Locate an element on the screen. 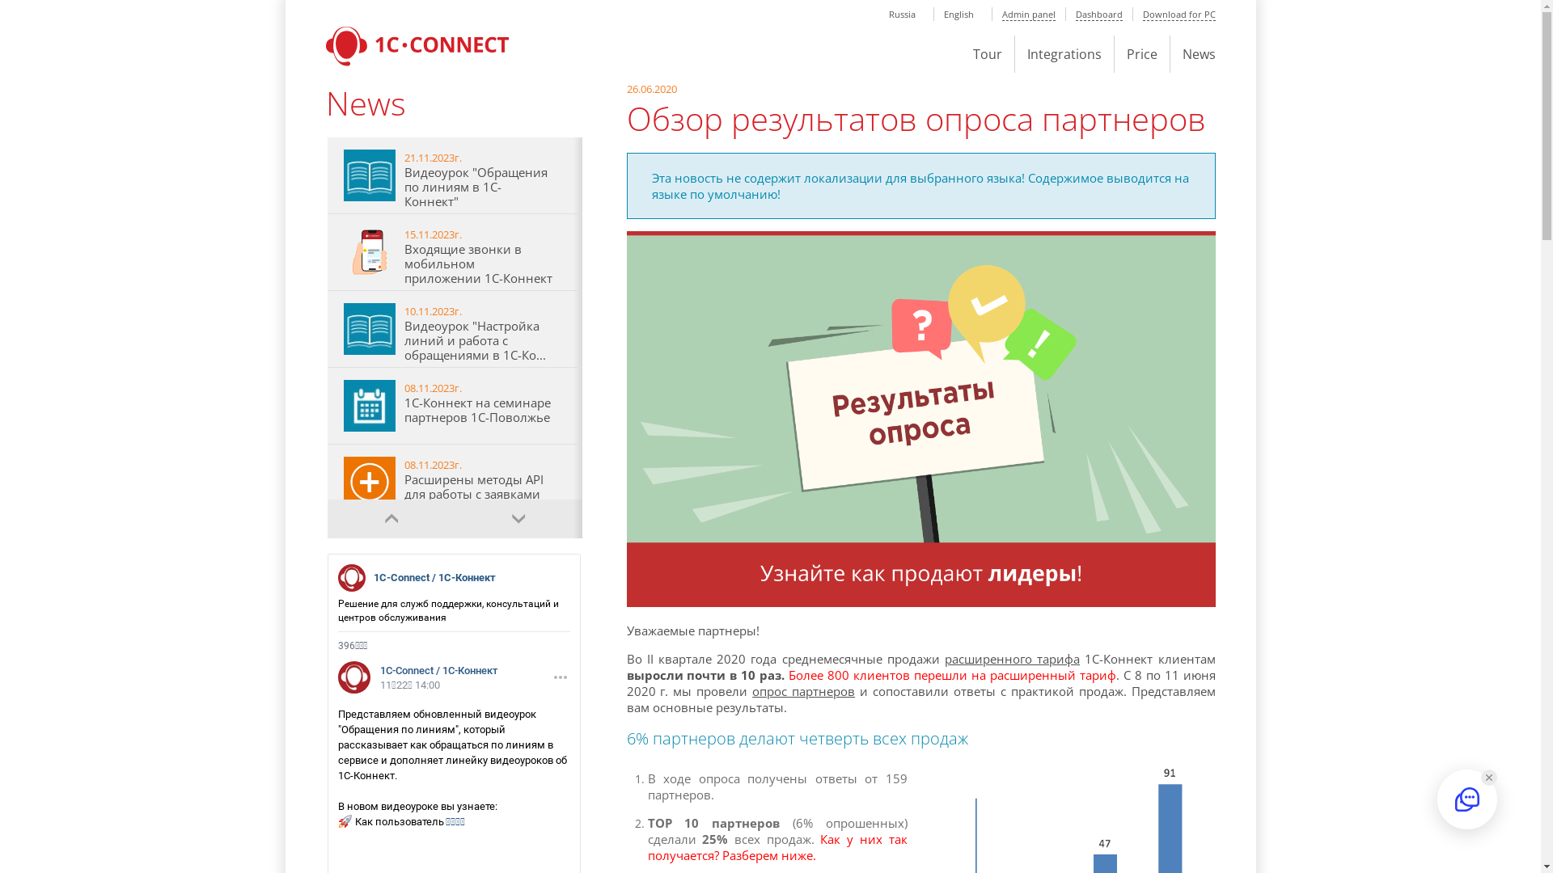  Buhphone is located at coordinates (417, 48).